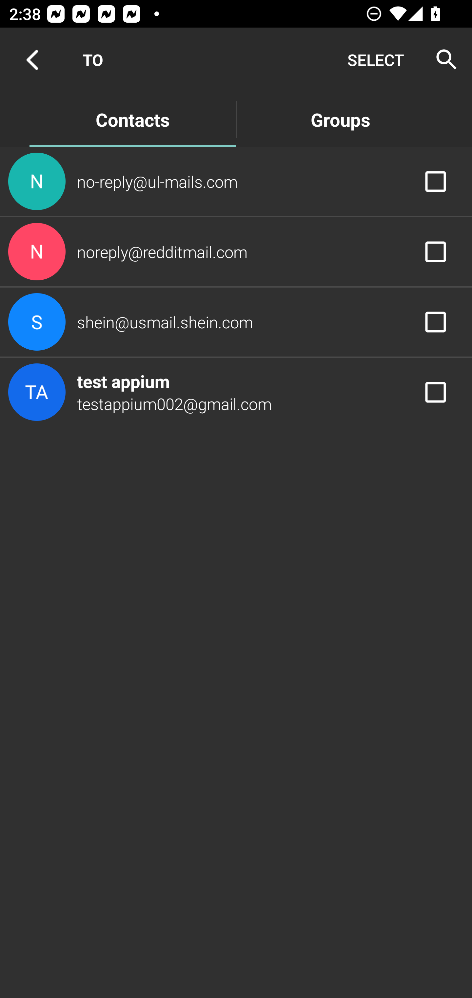  I want to click on test appium testappium002@gmail.com, so click(236, 393).